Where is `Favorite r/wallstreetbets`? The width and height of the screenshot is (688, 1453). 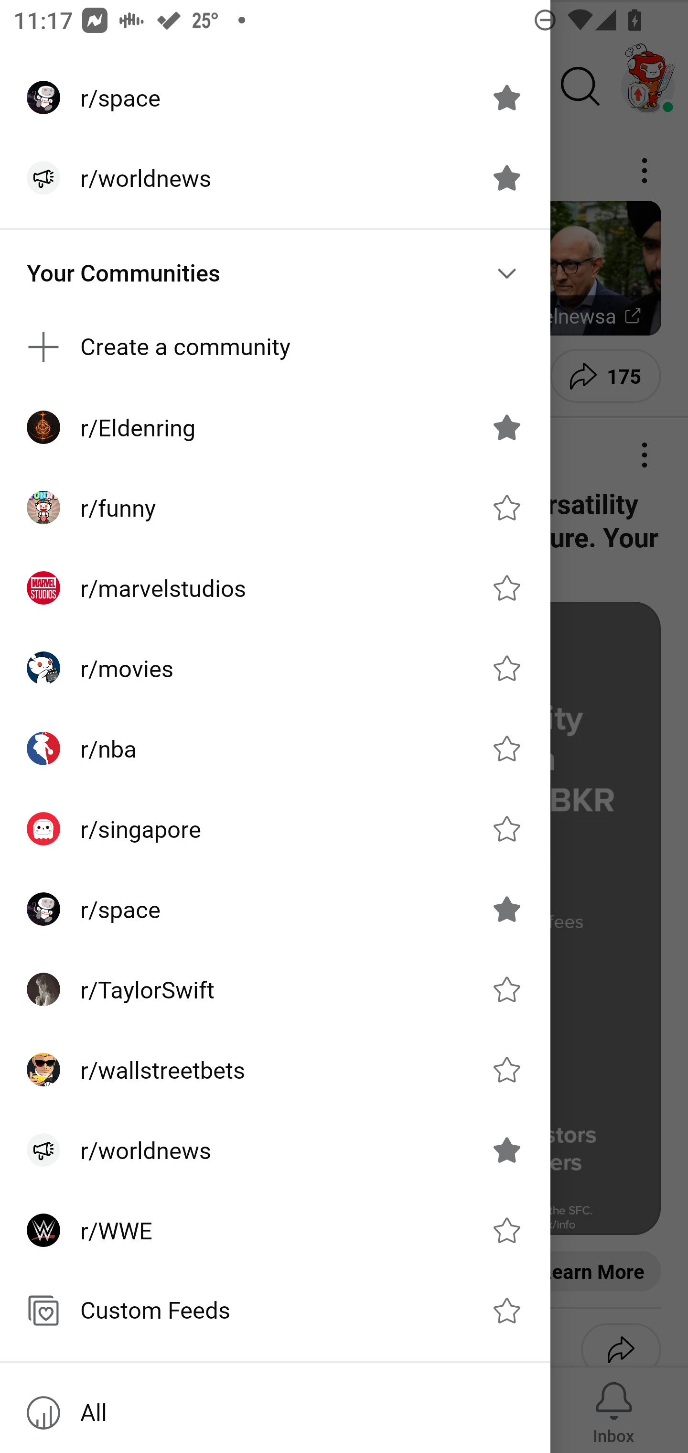 Favorite r/wallstreetbets is located at coordinates (506, 1070).